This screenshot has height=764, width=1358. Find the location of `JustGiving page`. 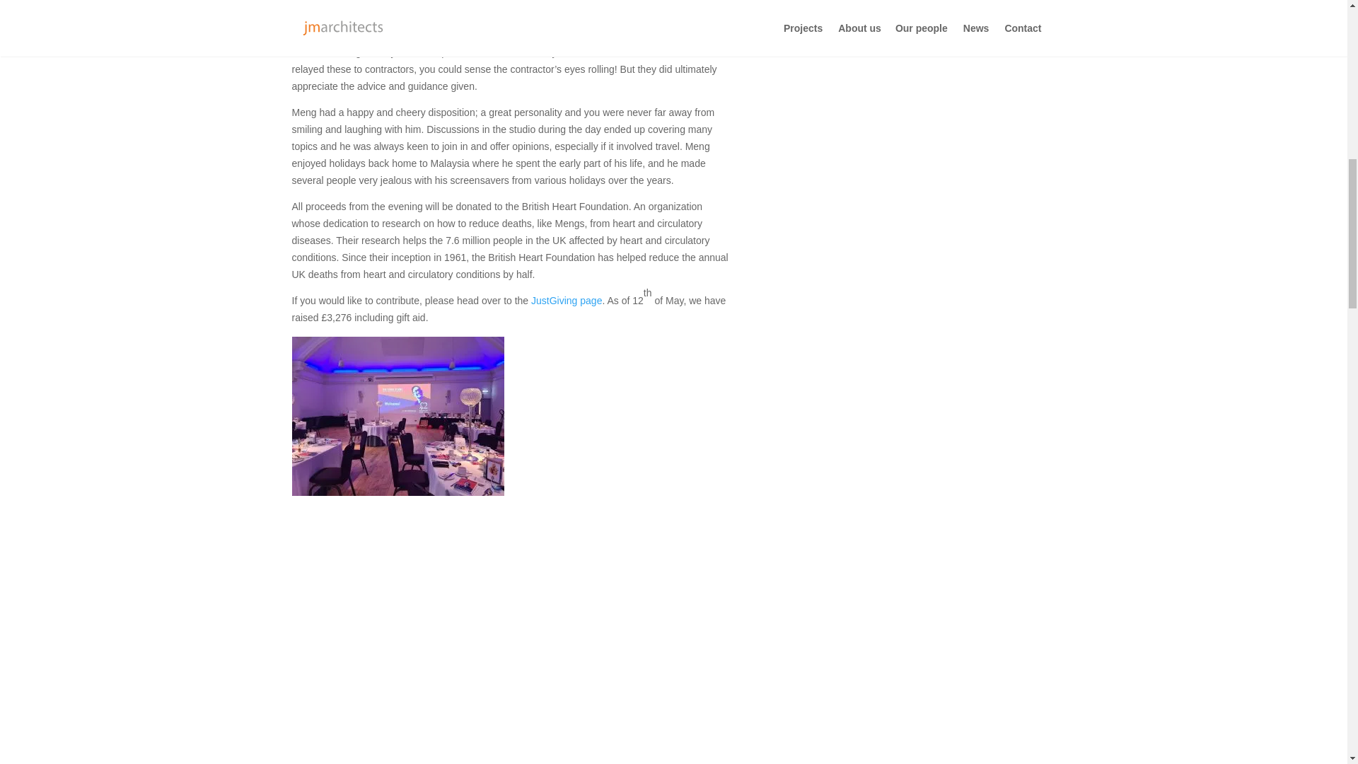

JustGiving page is located at coordinates (566, 300).